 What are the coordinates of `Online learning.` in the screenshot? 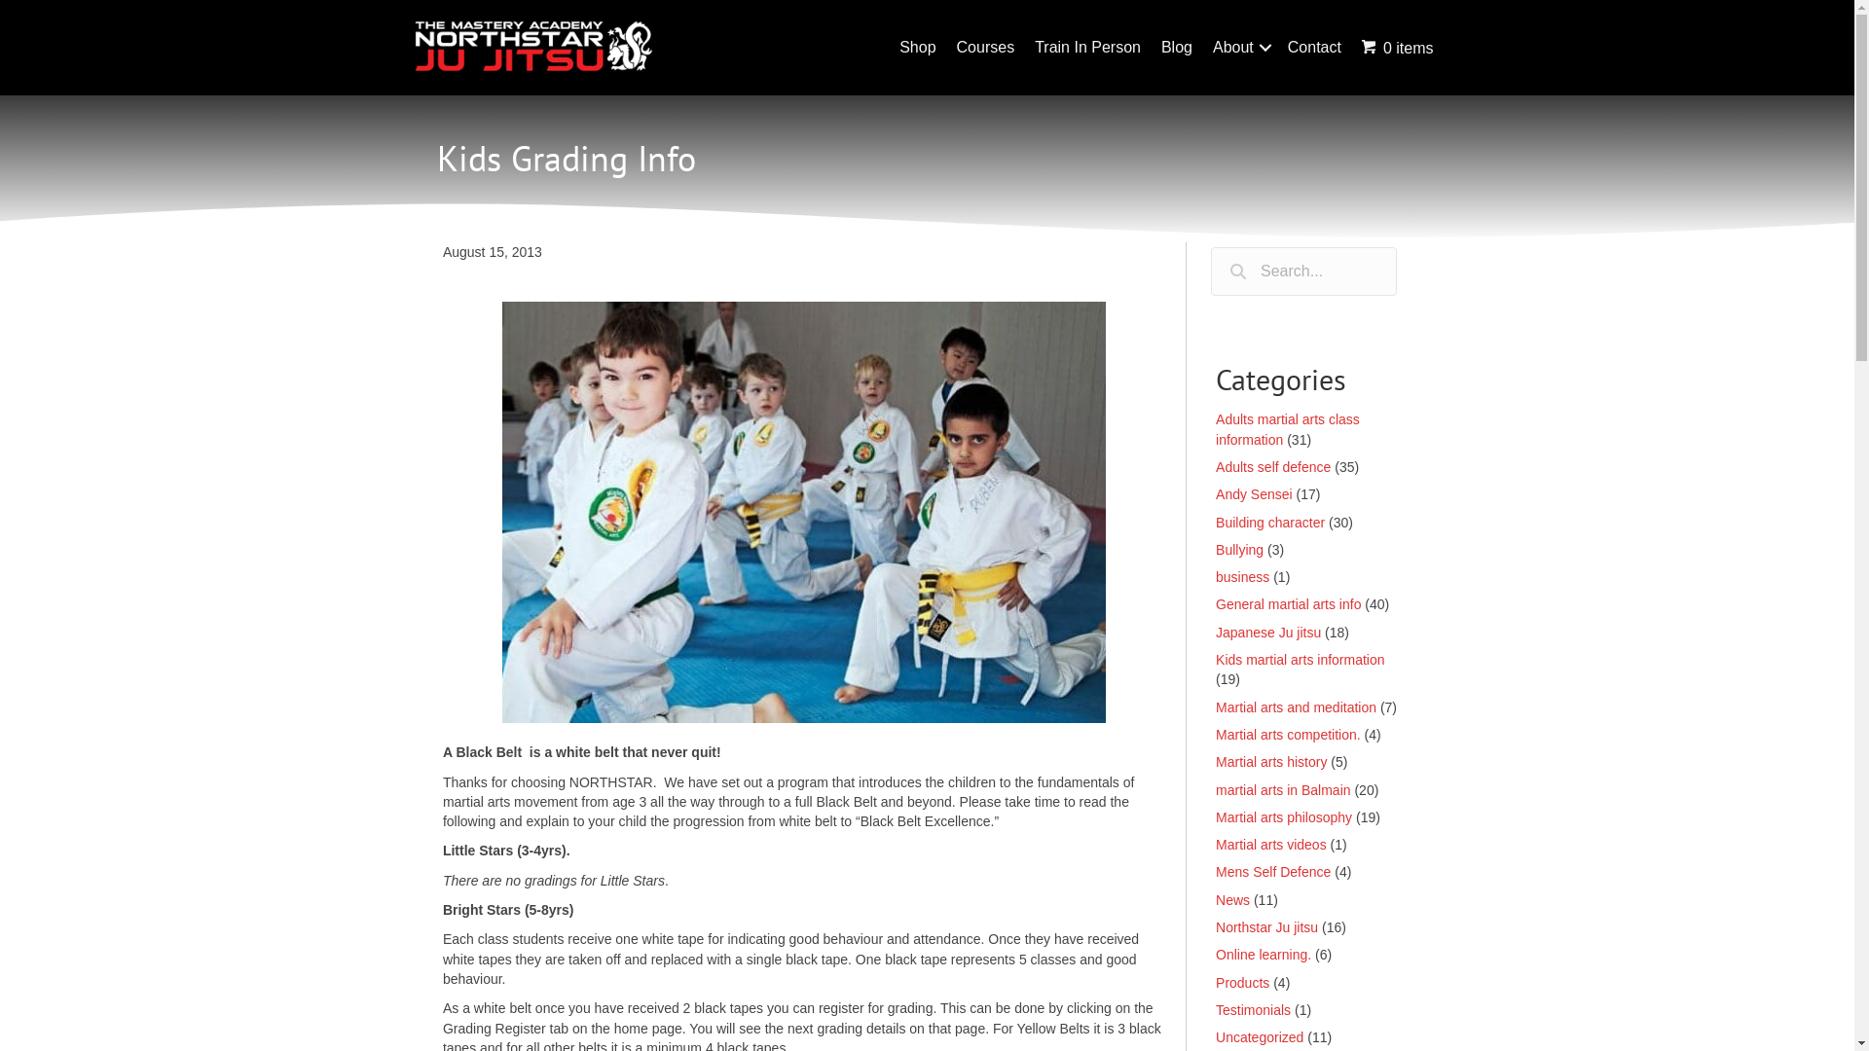 It's located at (1264, 955).